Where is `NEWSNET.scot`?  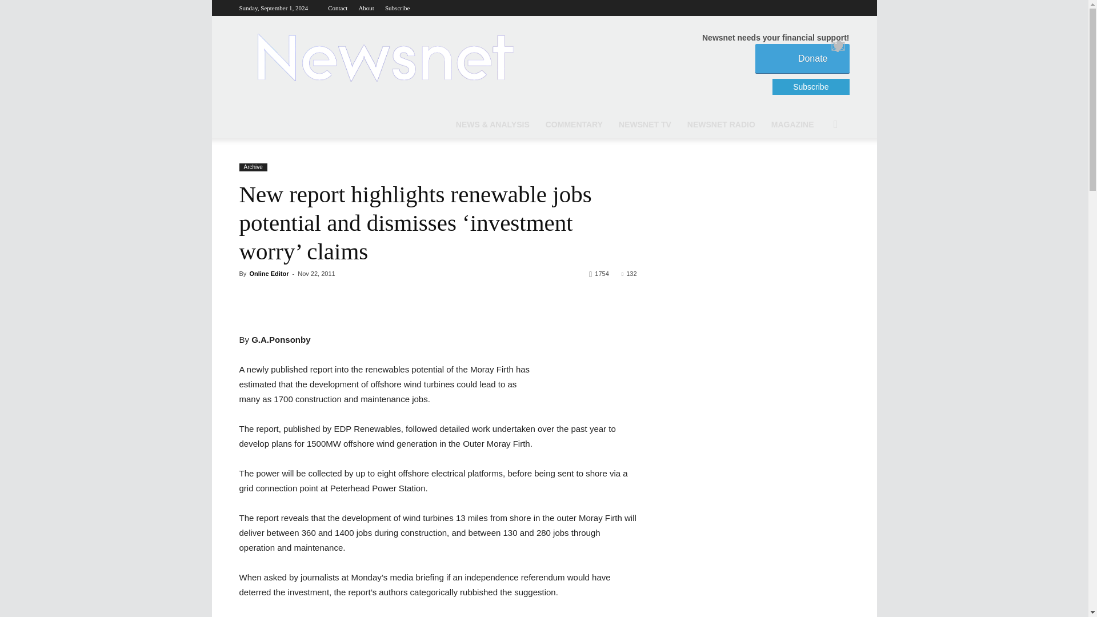 NEWSNET.scot is located at coordinates (384, 57).